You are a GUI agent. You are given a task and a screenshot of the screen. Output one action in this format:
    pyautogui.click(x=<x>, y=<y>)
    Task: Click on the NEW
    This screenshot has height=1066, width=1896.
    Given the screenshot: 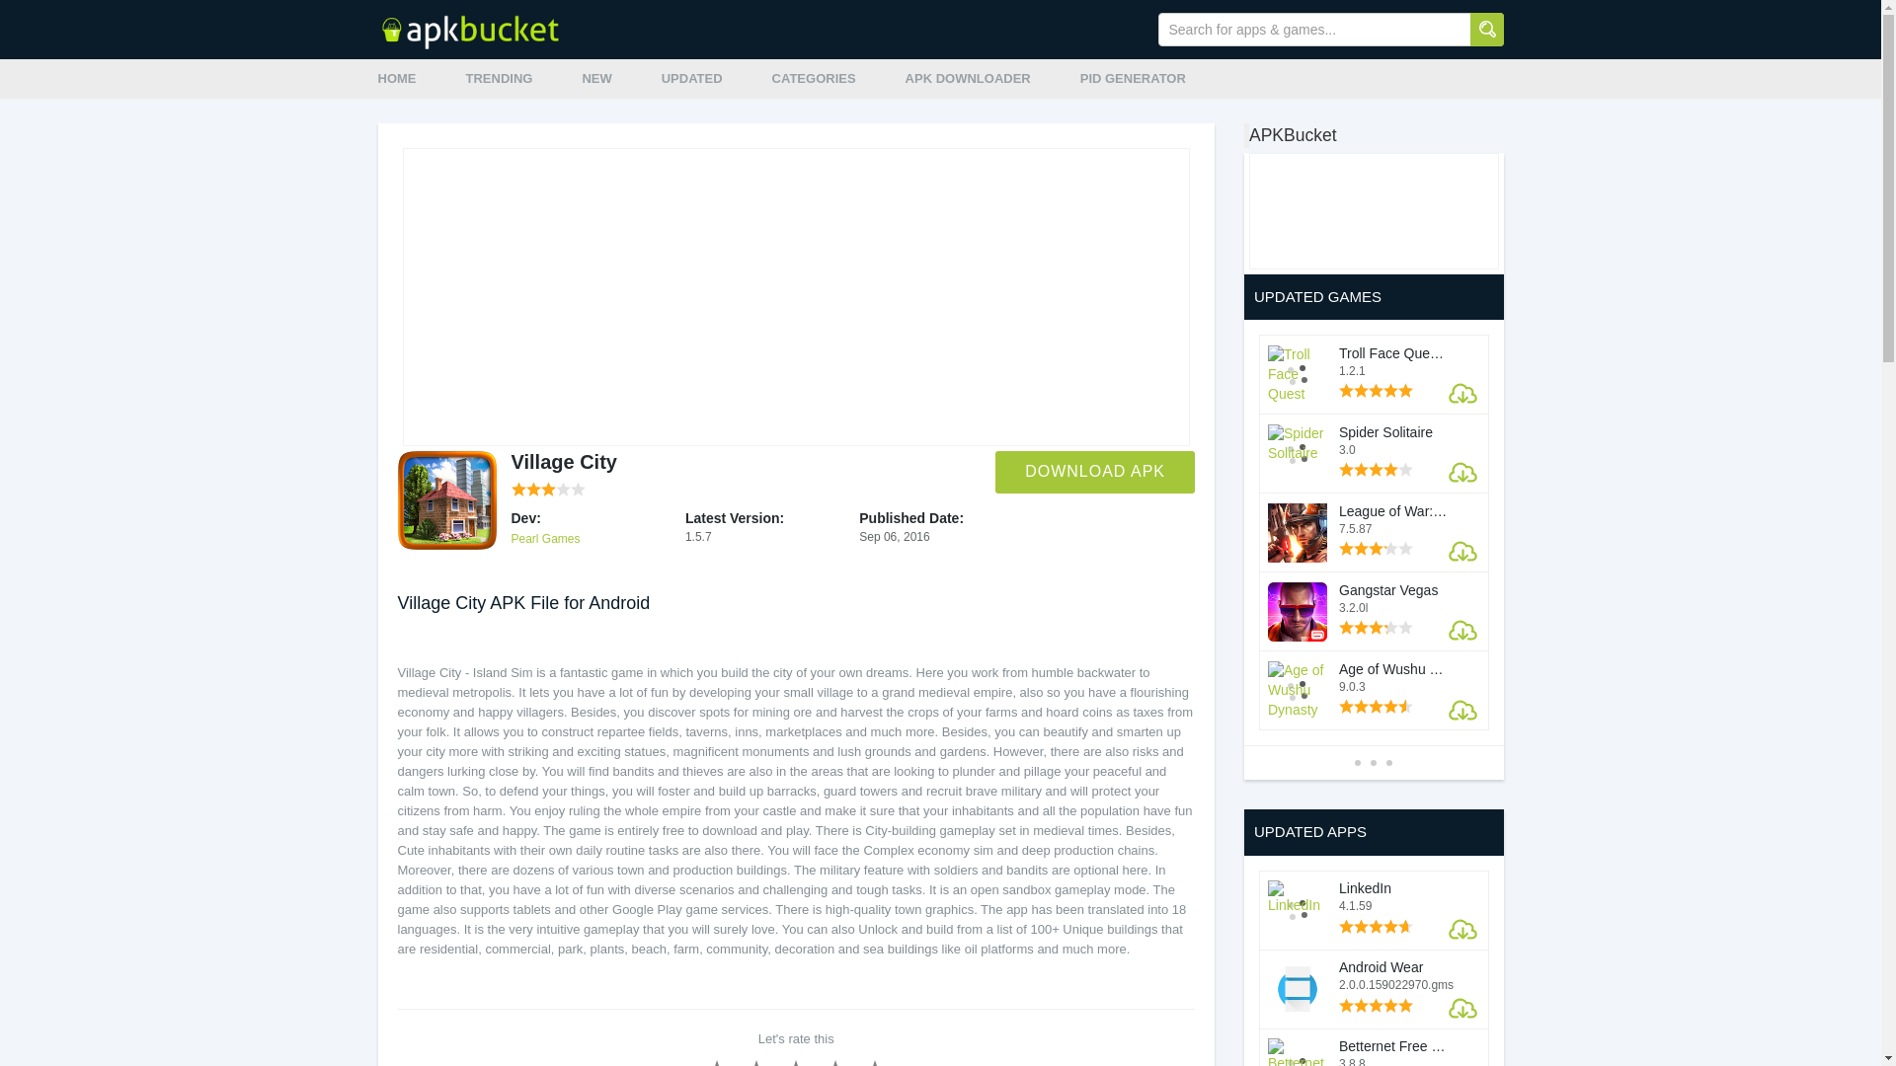 What is the action you would take?
    pyautogui.click(x=596, y=79)
    